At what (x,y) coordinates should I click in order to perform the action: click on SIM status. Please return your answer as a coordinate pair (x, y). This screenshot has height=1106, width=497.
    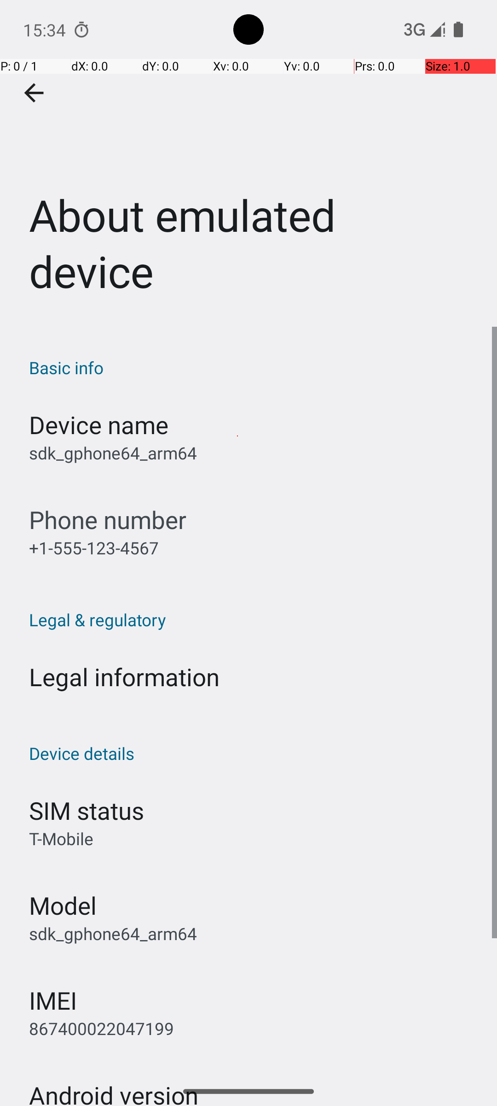
    Looking at the image, I should click on (87, 810).